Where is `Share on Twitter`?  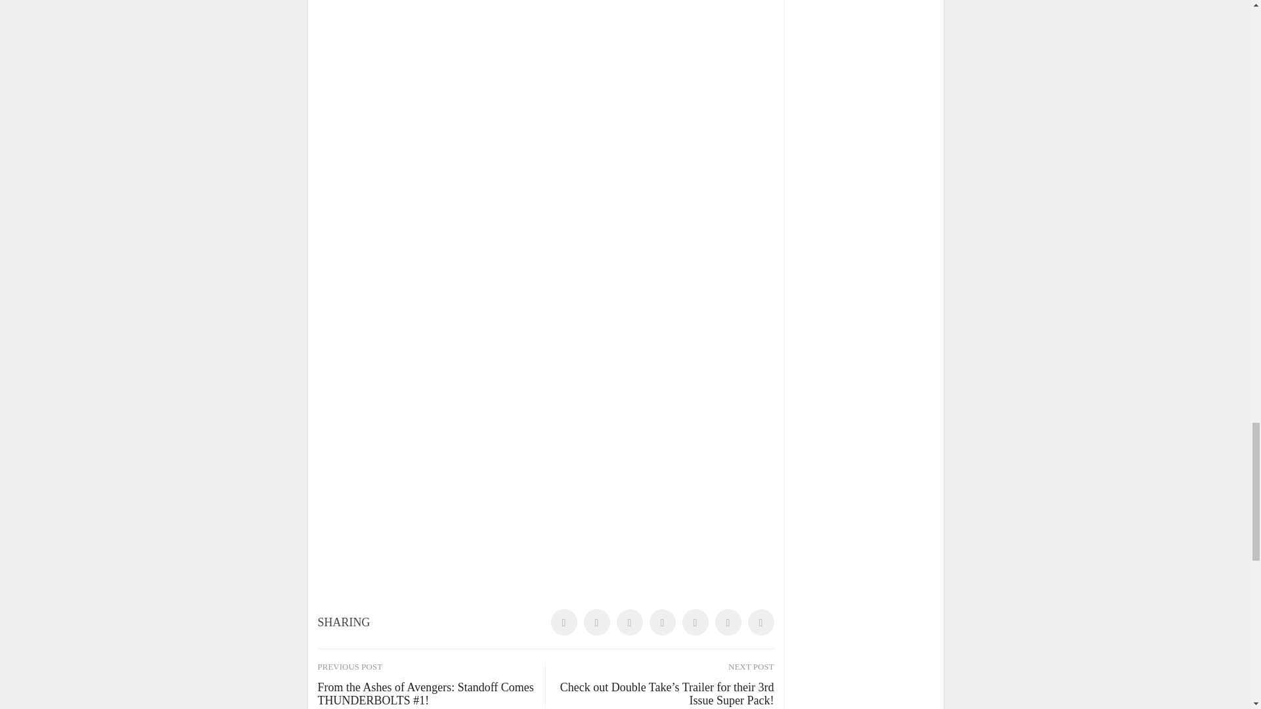
Share on Twitter is located at coordinates (596, 622).